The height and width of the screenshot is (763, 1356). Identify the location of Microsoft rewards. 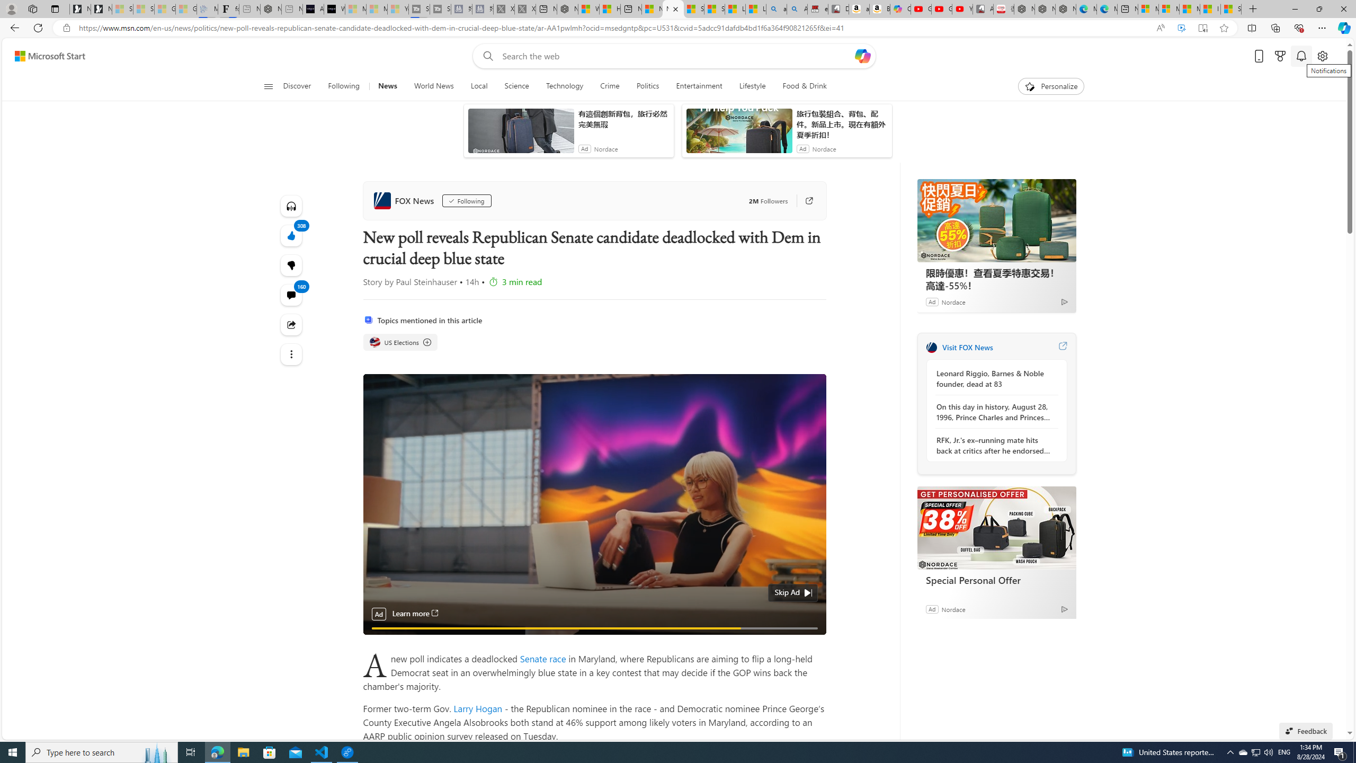
(1280, 56).